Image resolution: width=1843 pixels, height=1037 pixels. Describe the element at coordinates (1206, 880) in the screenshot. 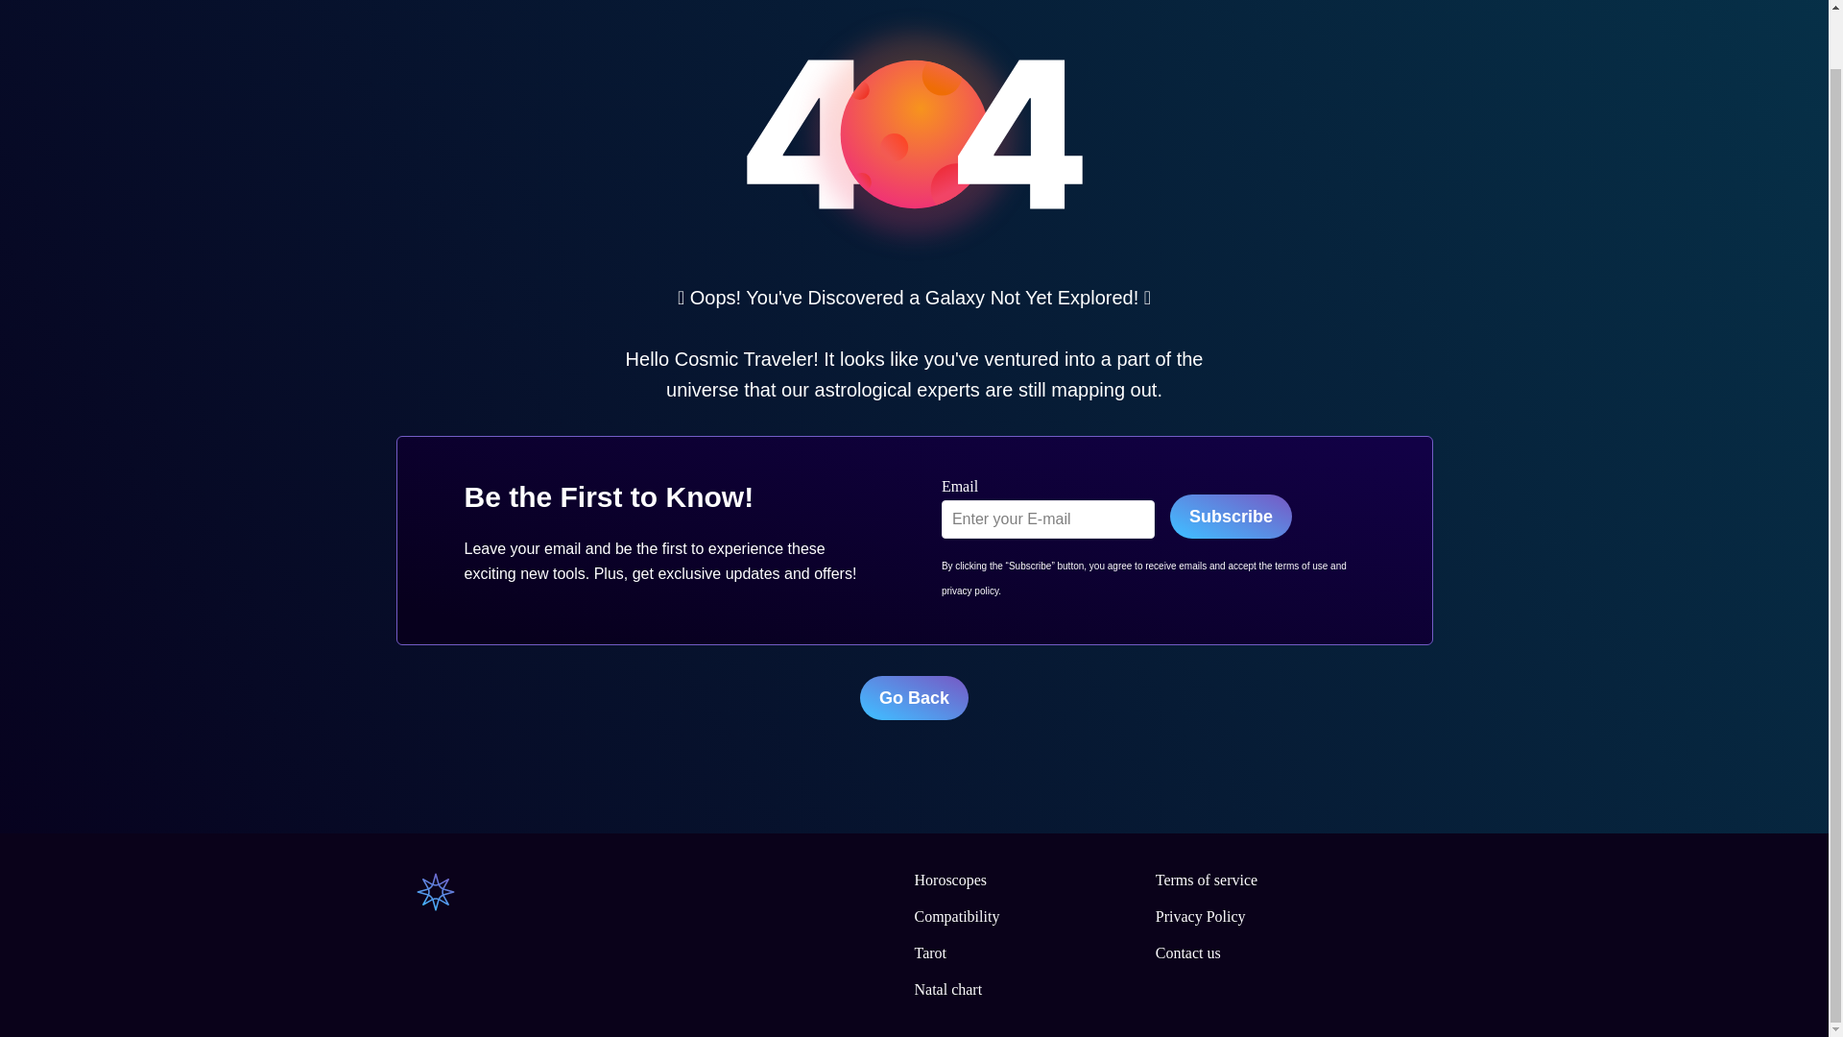

I see `Terms of service` at that location.